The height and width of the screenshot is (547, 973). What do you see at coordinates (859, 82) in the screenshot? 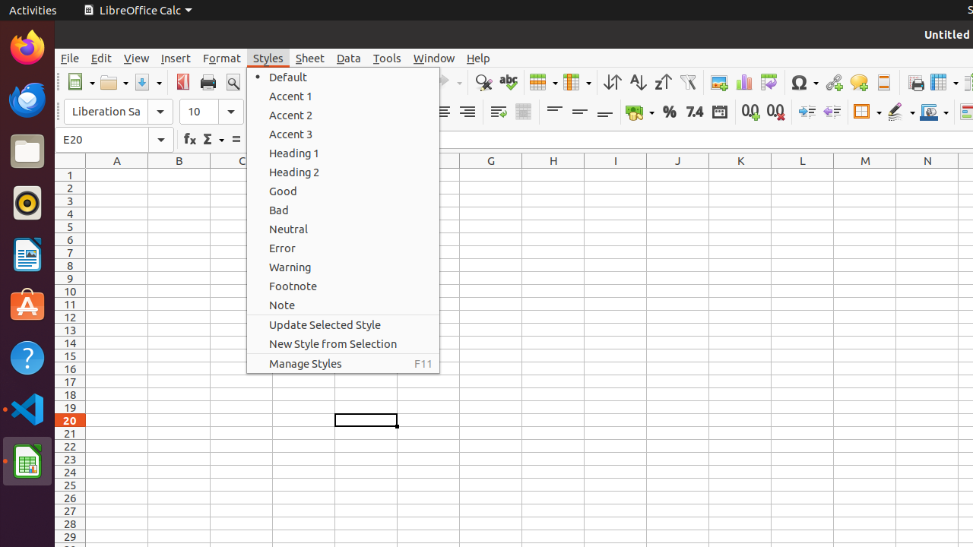
I see `Comment` at bounding box center [859, 82].